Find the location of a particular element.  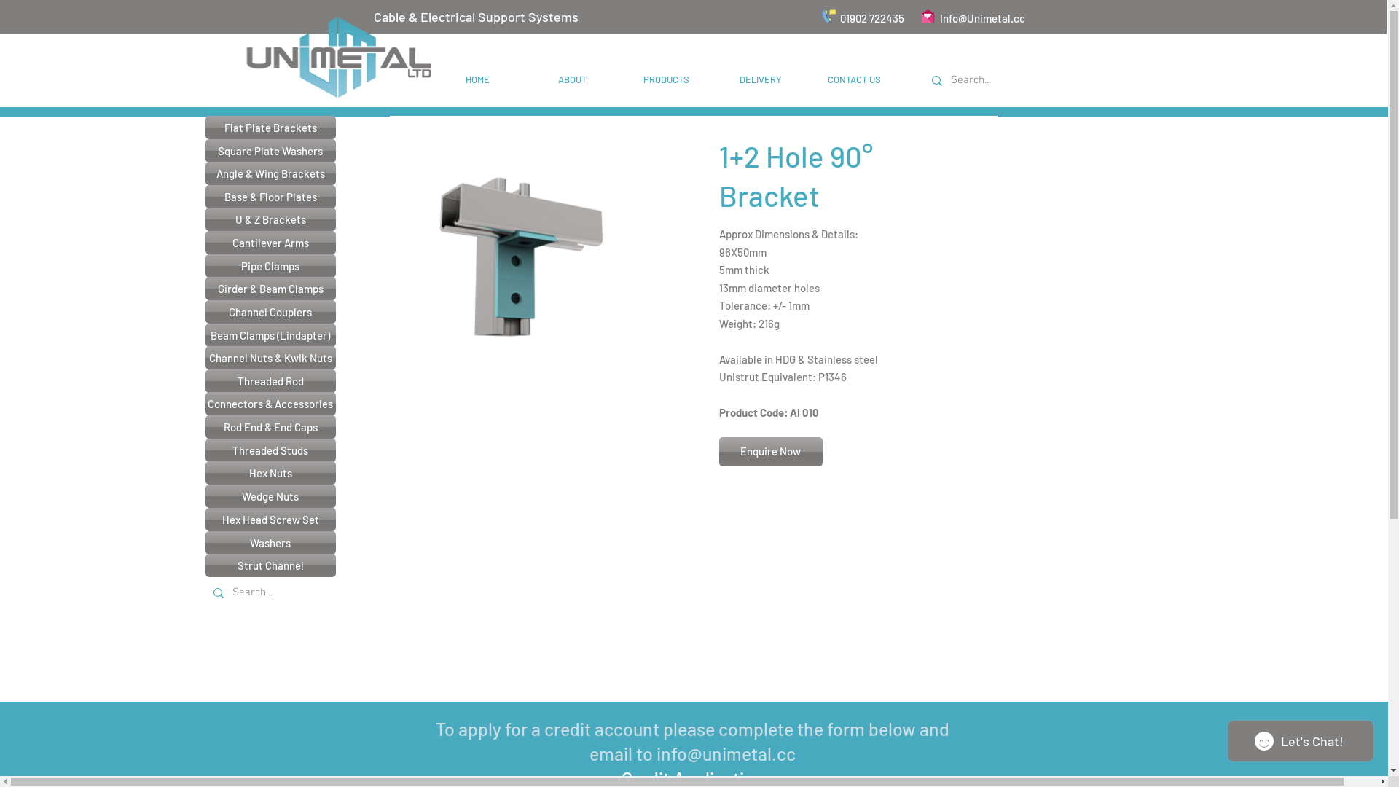

Threaded Studs is located at coordinates (271, 450).